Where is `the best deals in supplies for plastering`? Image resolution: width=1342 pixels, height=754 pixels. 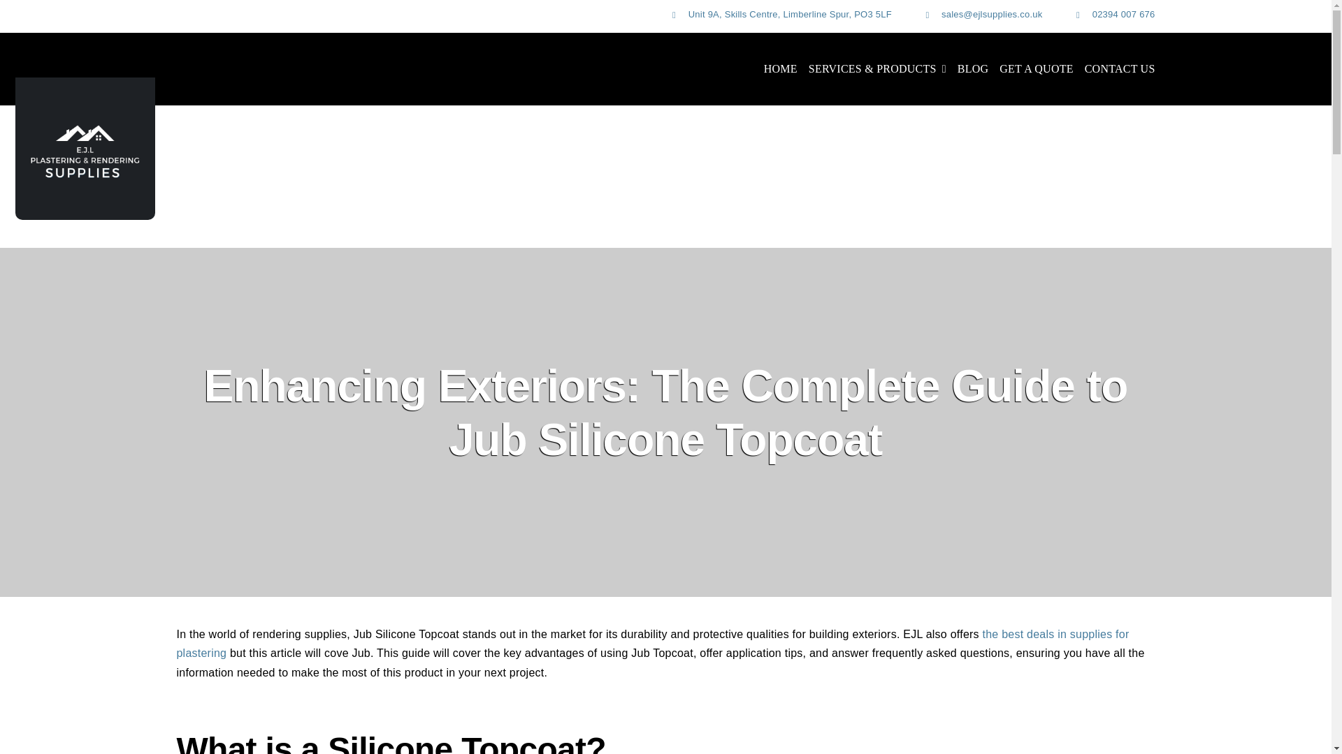 the best deals in supplies for plastering is located at coordinates (651, 644).